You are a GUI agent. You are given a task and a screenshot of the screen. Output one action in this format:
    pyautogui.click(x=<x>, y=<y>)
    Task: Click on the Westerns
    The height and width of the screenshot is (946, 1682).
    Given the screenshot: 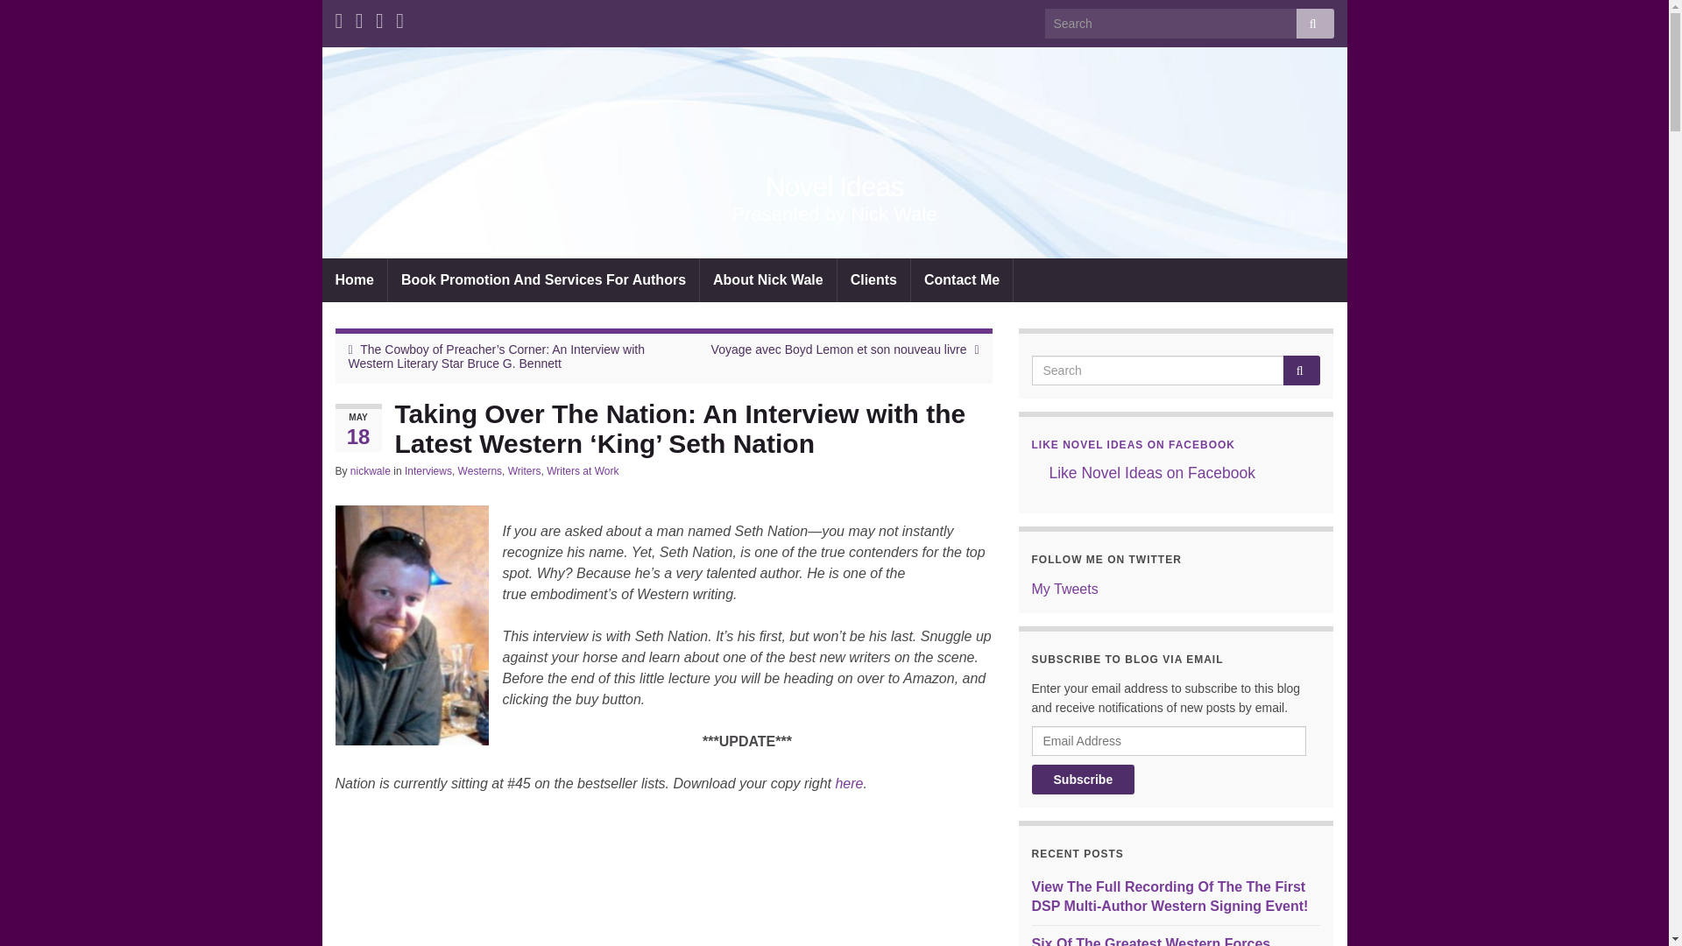 What is the action you would take?
    pyautogui.click(x=479, y=471)
    